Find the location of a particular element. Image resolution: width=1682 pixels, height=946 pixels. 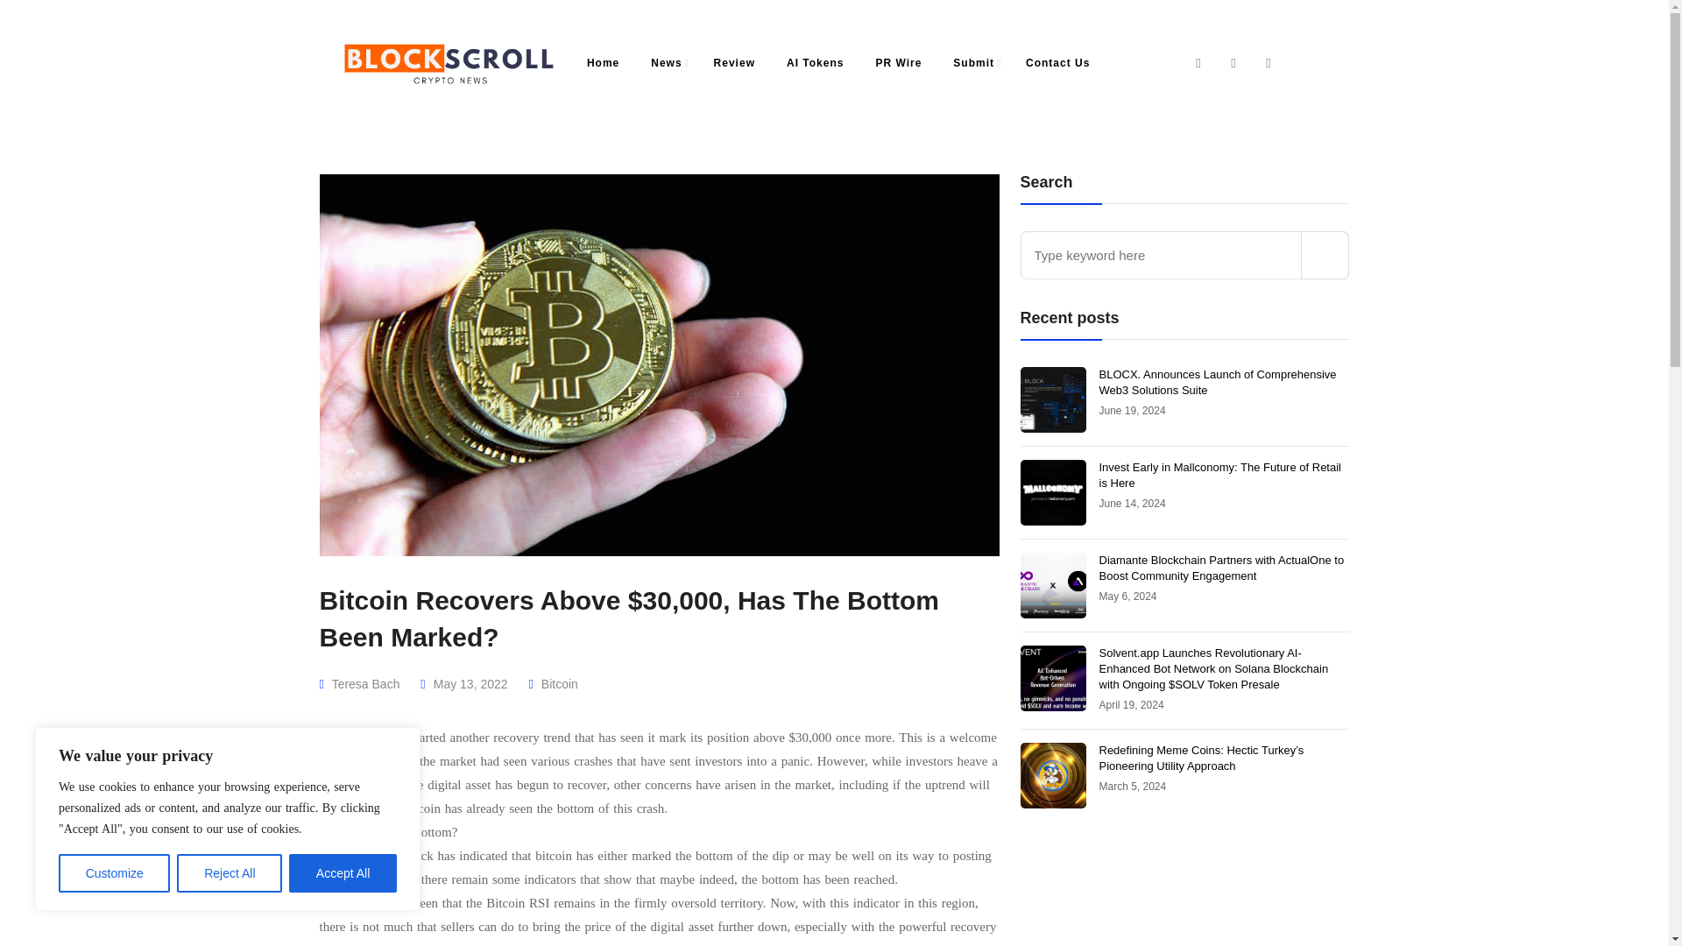

4:31 am is located at coordinates (1132, 787).